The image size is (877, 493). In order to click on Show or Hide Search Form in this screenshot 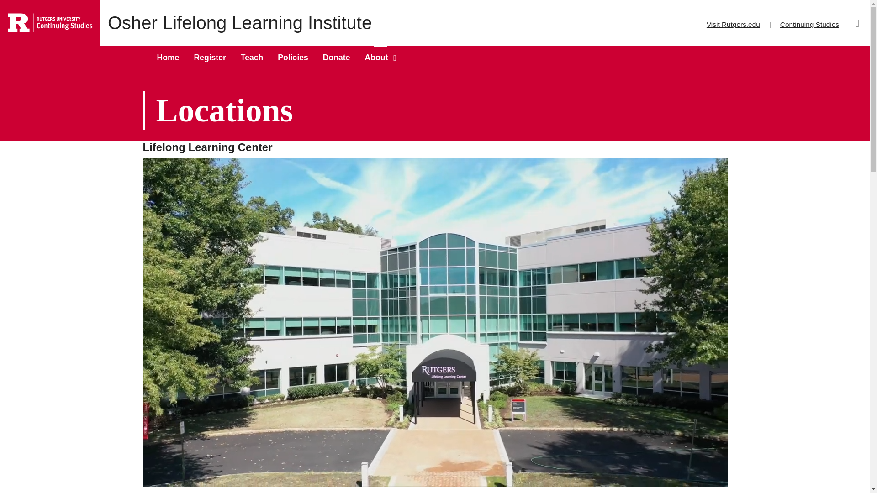, I will do `click(857, 23)`.